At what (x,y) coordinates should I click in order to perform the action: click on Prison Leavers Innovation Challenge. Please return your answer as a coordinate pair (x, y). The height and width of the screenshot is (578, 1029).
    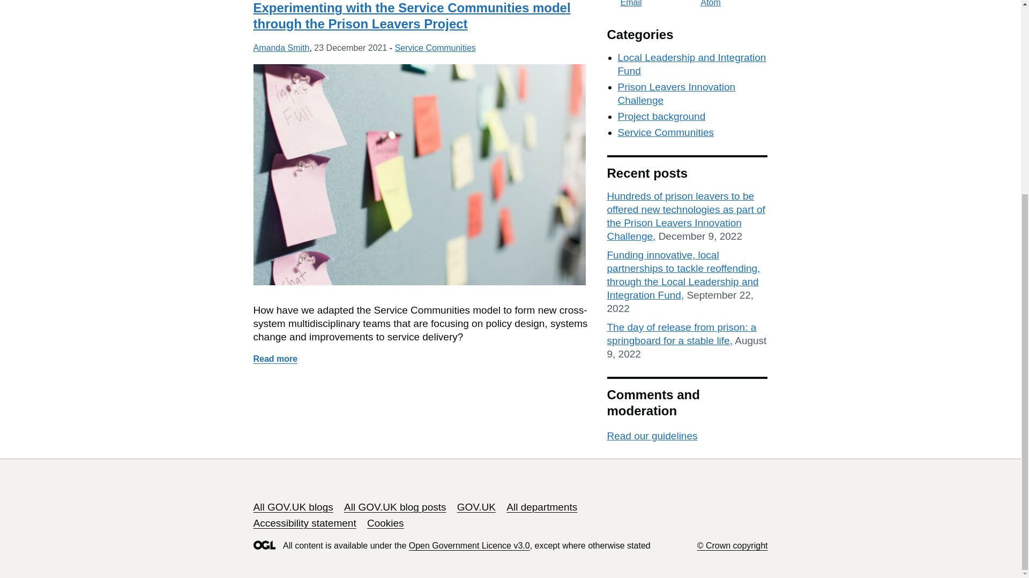
    Looking at the image, I should click on (676, 93).